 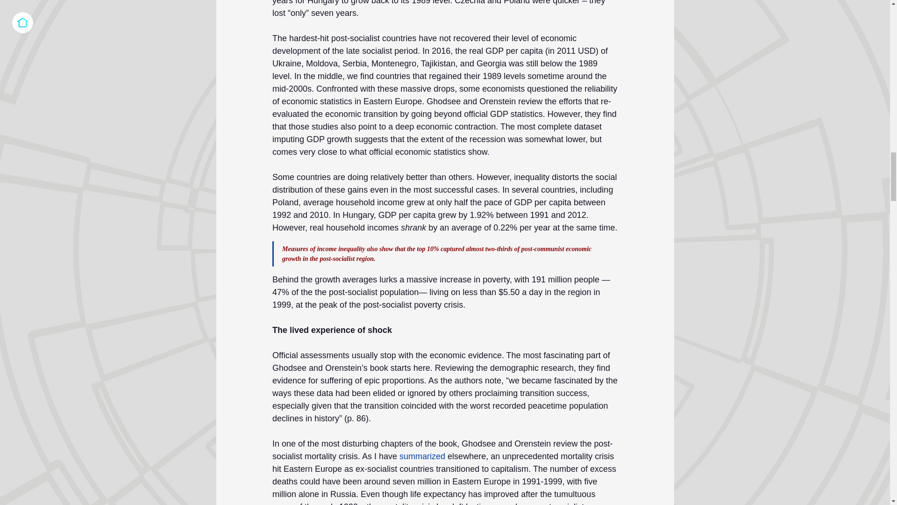 What do you see at coordinates (422, 456) in the screenshot?
I see `summarized` at bounding box center [422, 456].